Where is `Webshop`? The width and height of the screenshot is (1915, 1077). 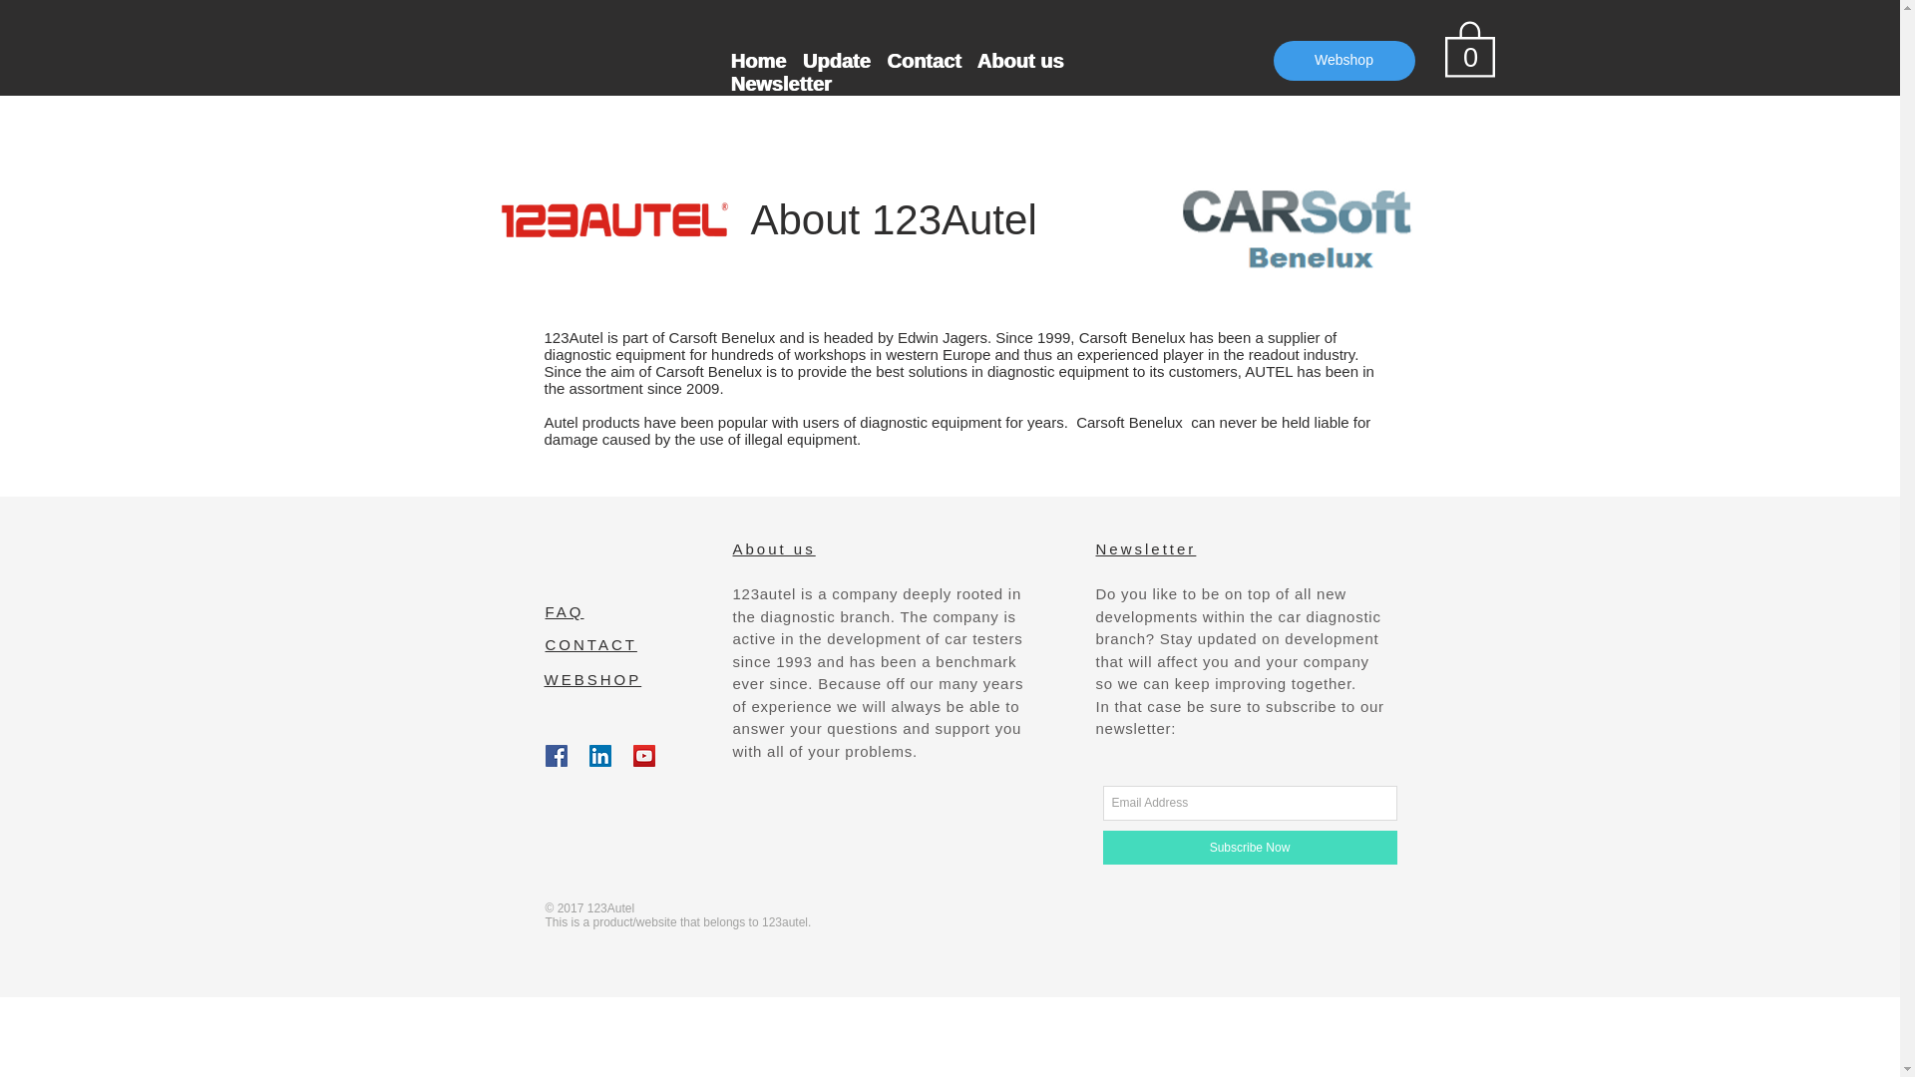 Webshop is located at coordinates (1343, 61).